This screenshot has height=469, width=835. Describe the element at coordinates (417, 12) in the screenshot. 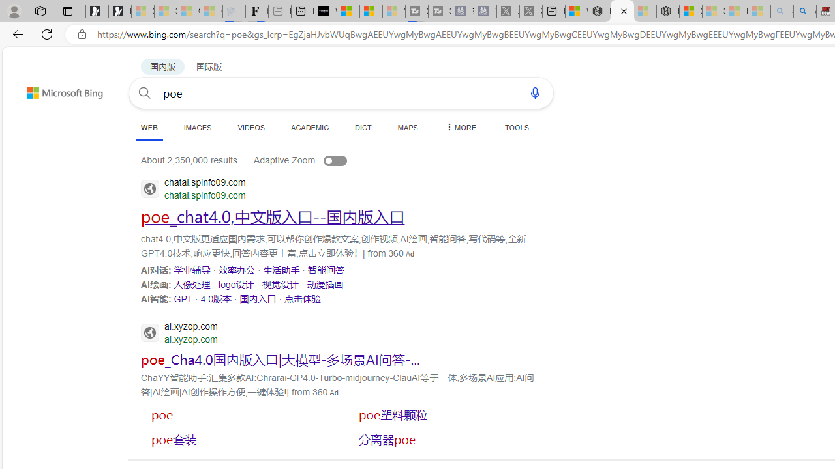

I see `Streaming Coverage | T3 - Sleeping` at that location.